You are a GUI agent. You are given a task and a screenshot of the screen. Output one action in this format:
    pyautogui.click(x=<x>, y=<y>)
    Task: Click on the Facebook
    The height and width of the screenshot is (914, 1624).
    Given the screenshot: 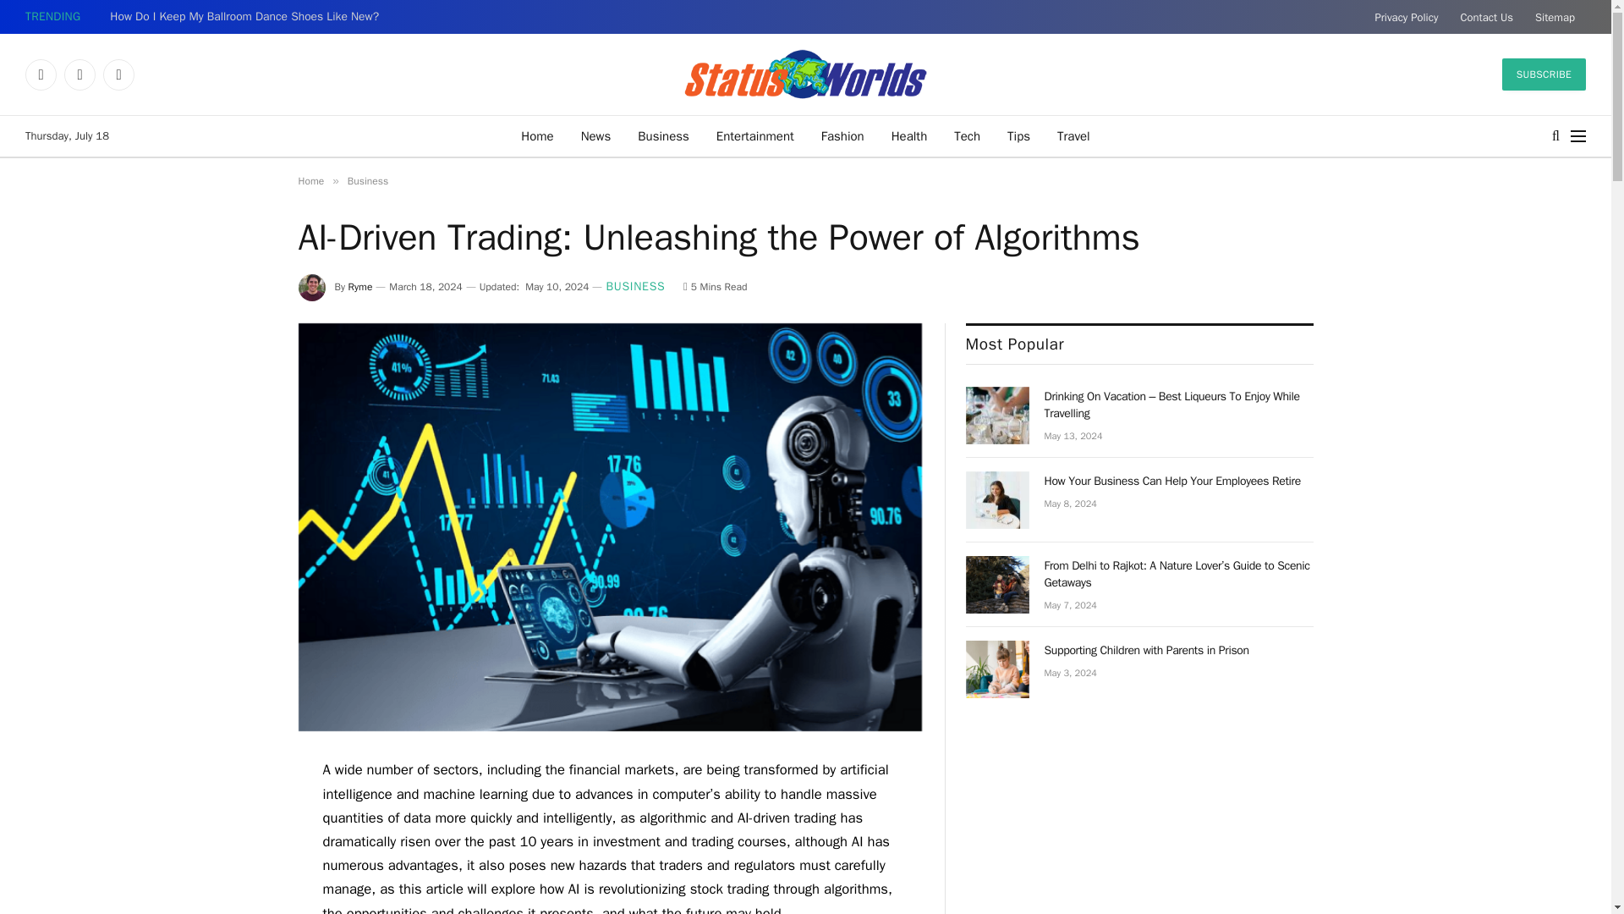 What is the action you would take?
    pyautogui.click(x=41, y=74)
    